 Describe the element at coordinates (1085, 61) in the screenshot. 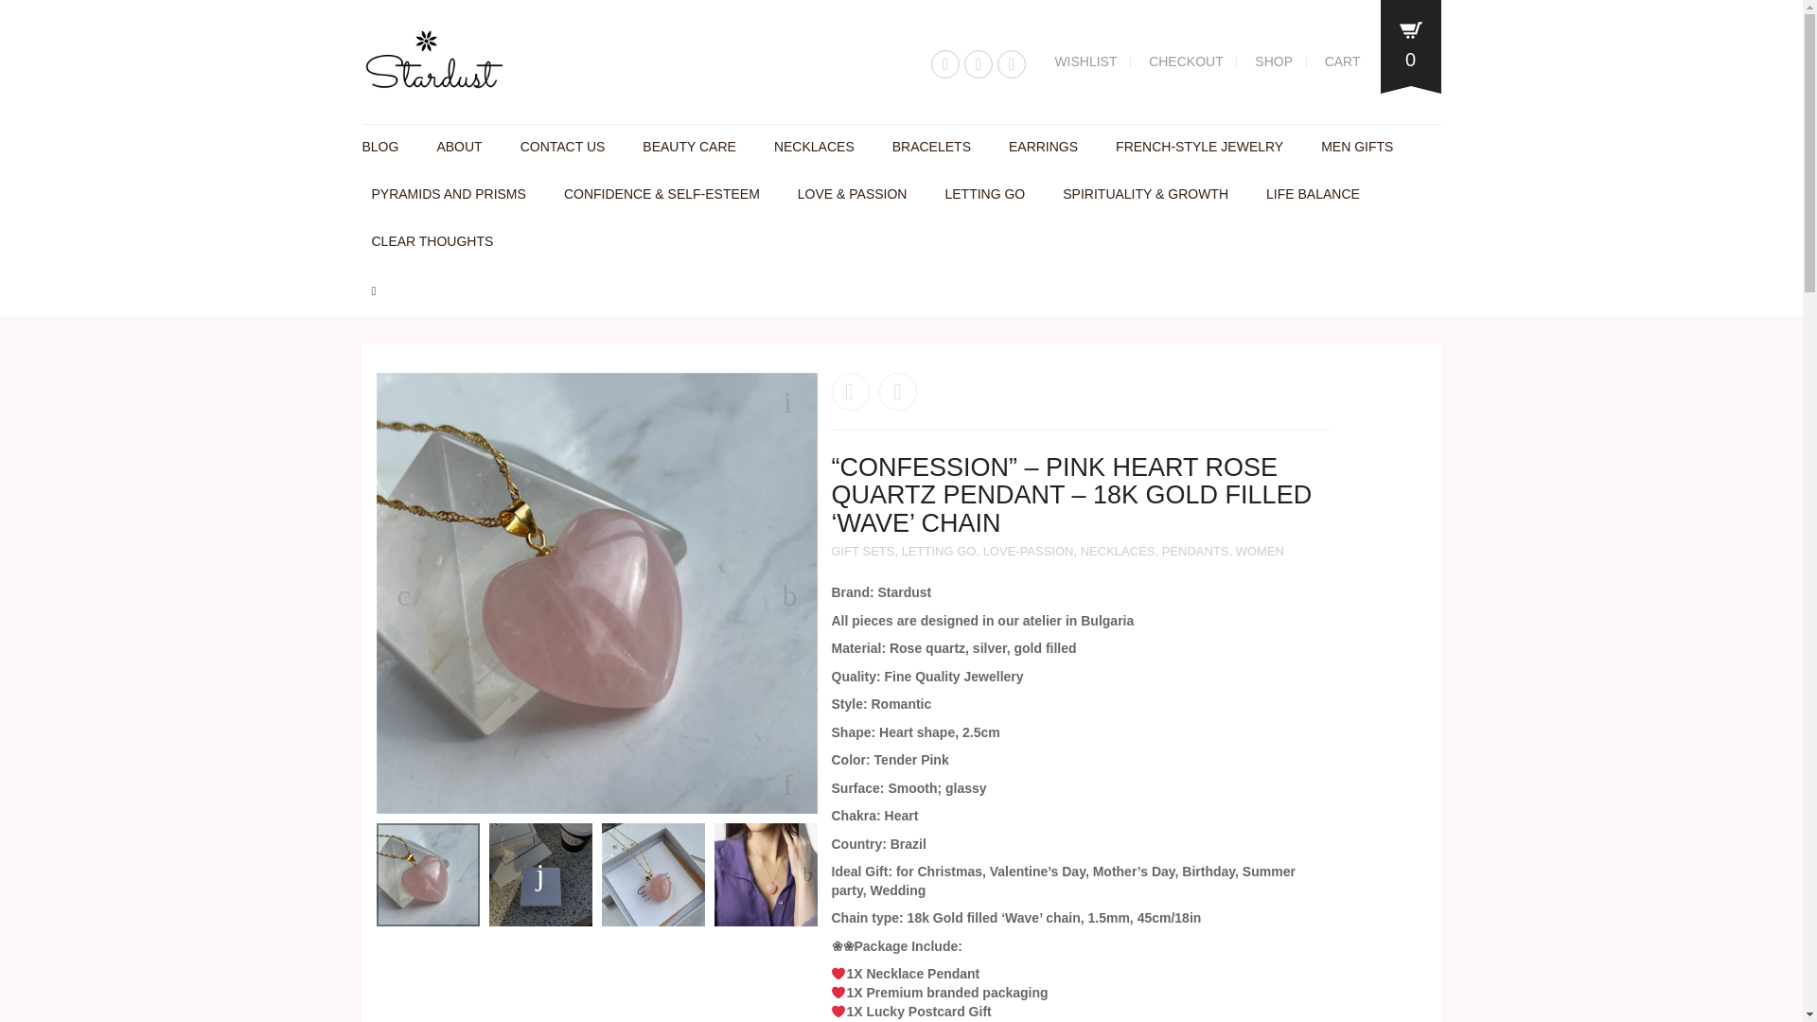

I see `WISHLIST` at that location.